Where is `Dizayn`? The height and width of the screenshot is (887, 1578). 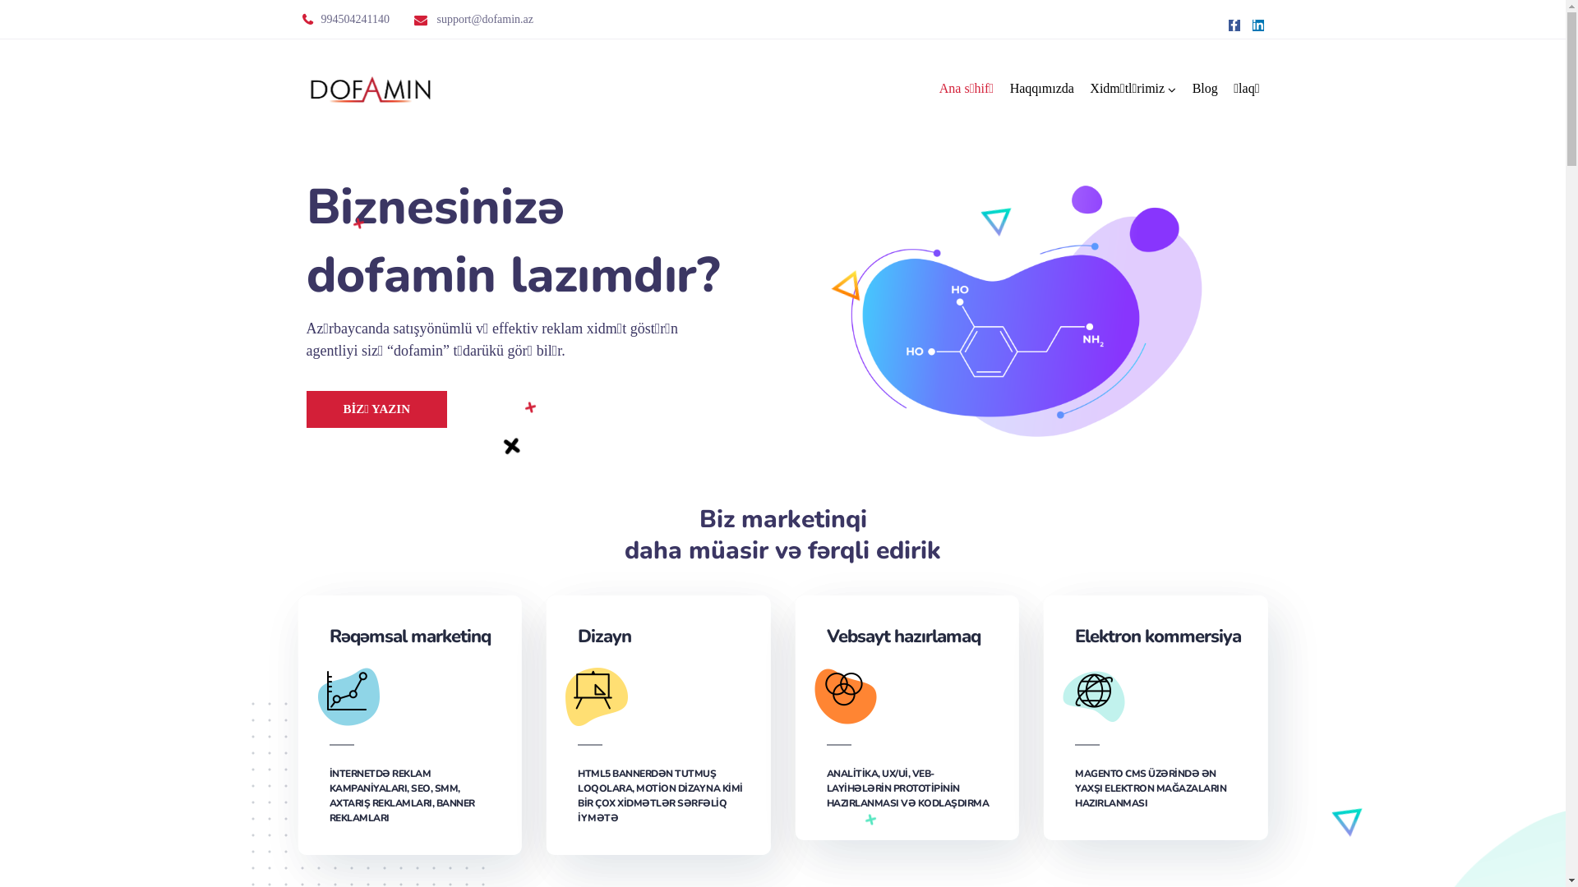
Dizayn is located at coordinates (662, 637).